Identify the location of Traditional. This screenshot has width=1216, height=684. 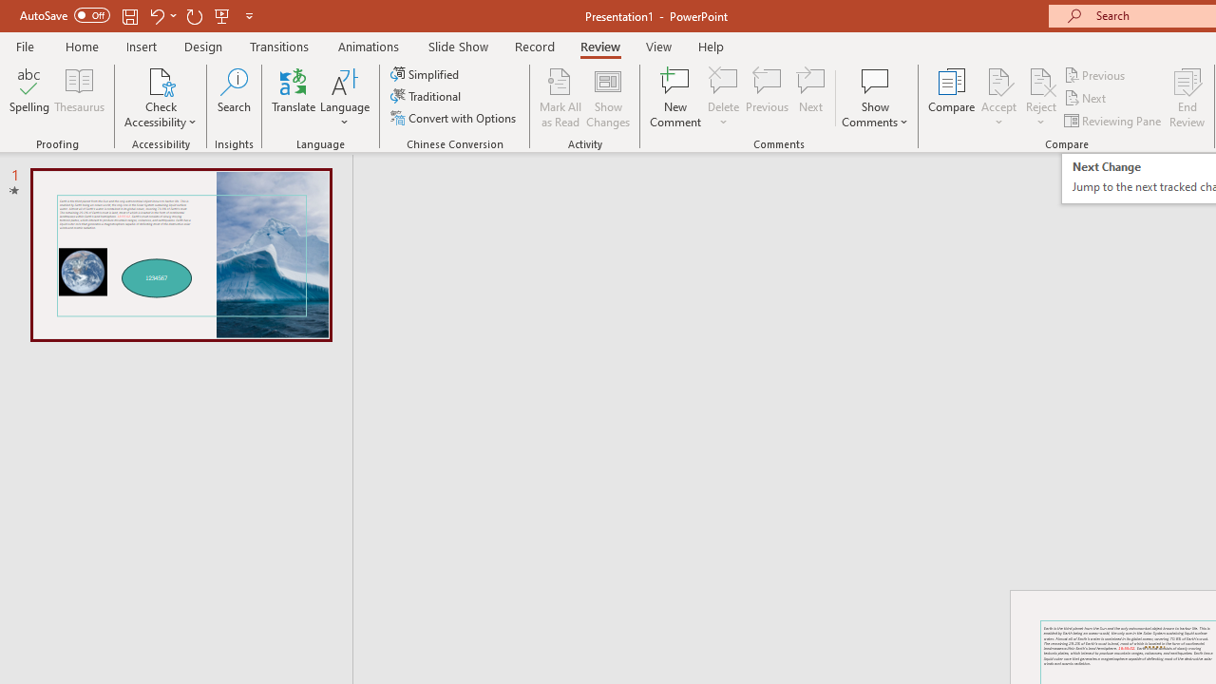
(427, 97).